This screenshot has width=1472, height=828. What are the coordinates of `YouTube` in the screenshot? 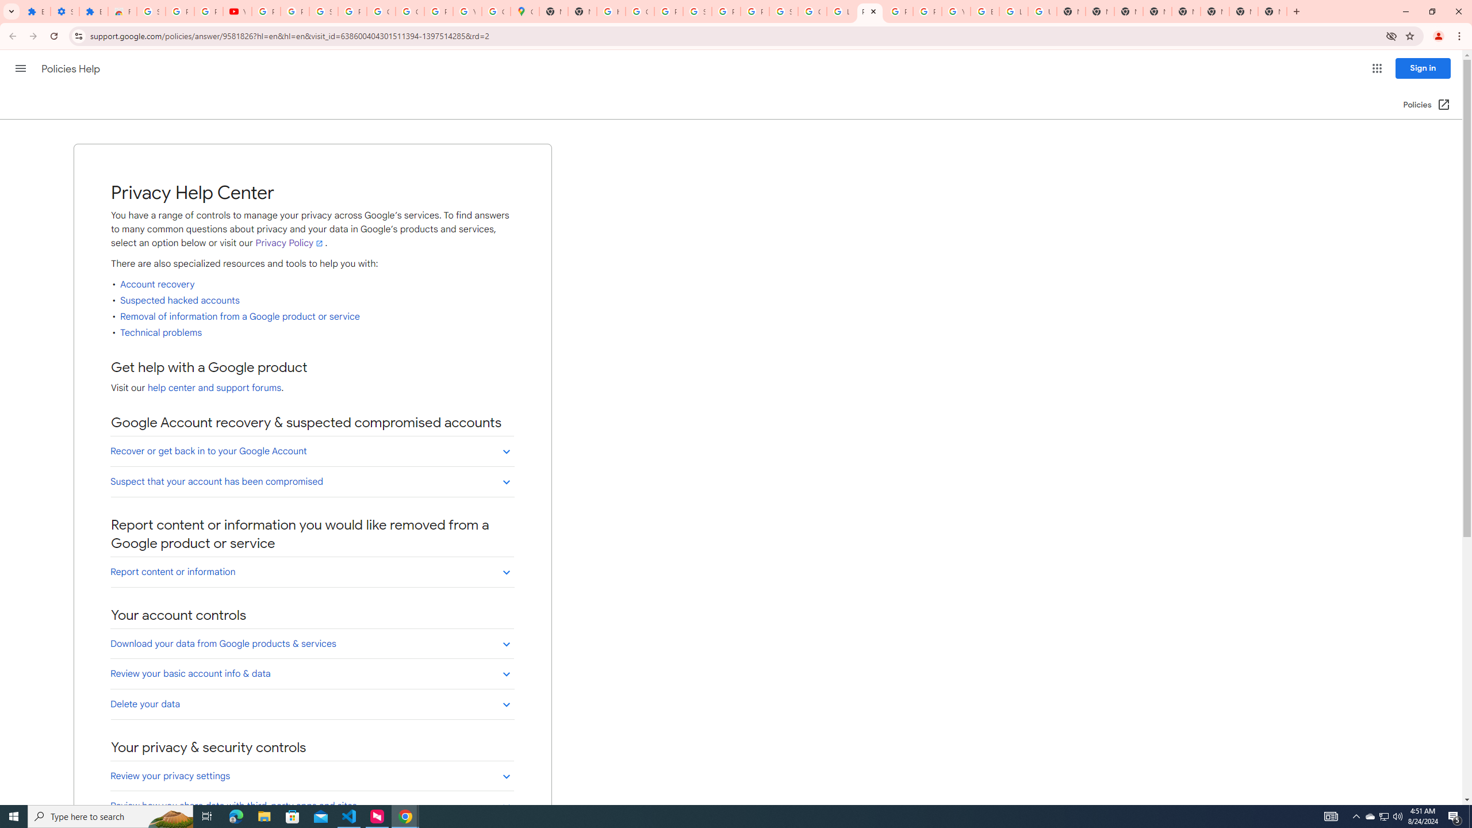 It's located at (237, 11).